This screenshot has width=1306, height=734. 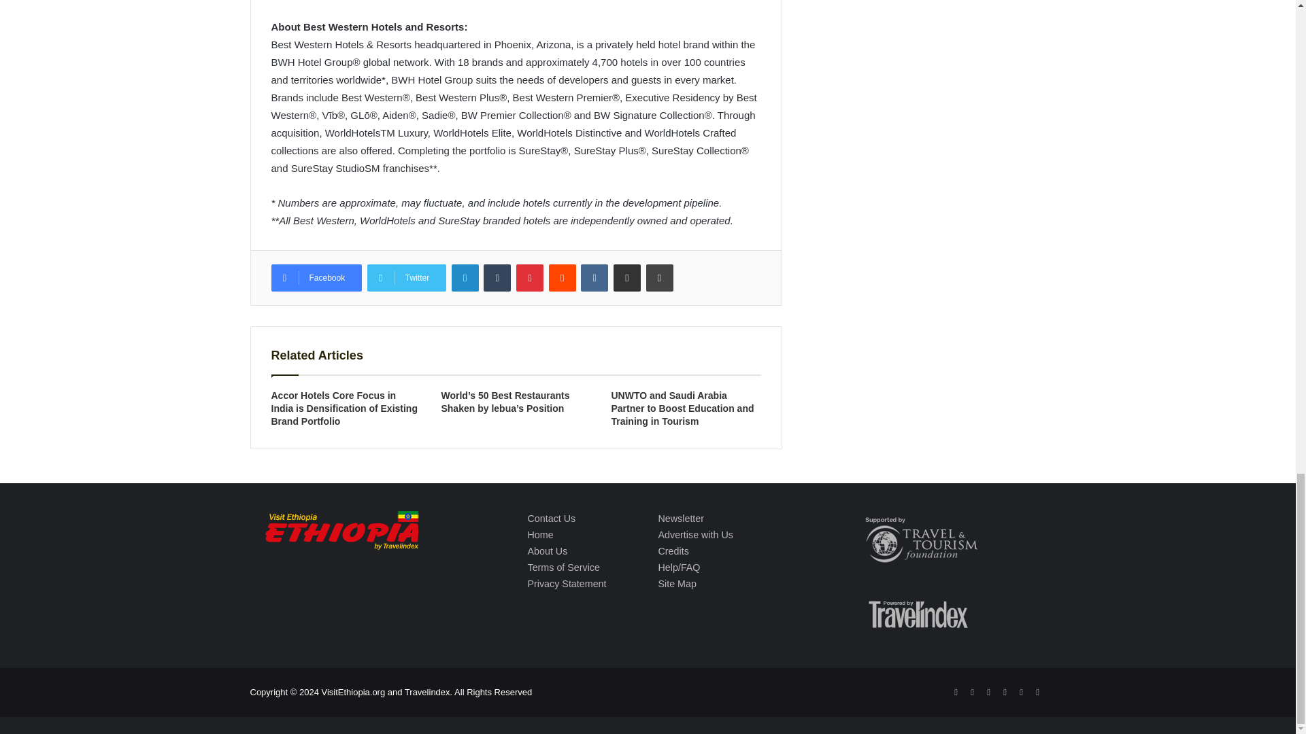 I want to click on Share via Email, so click(x=627, y=277).